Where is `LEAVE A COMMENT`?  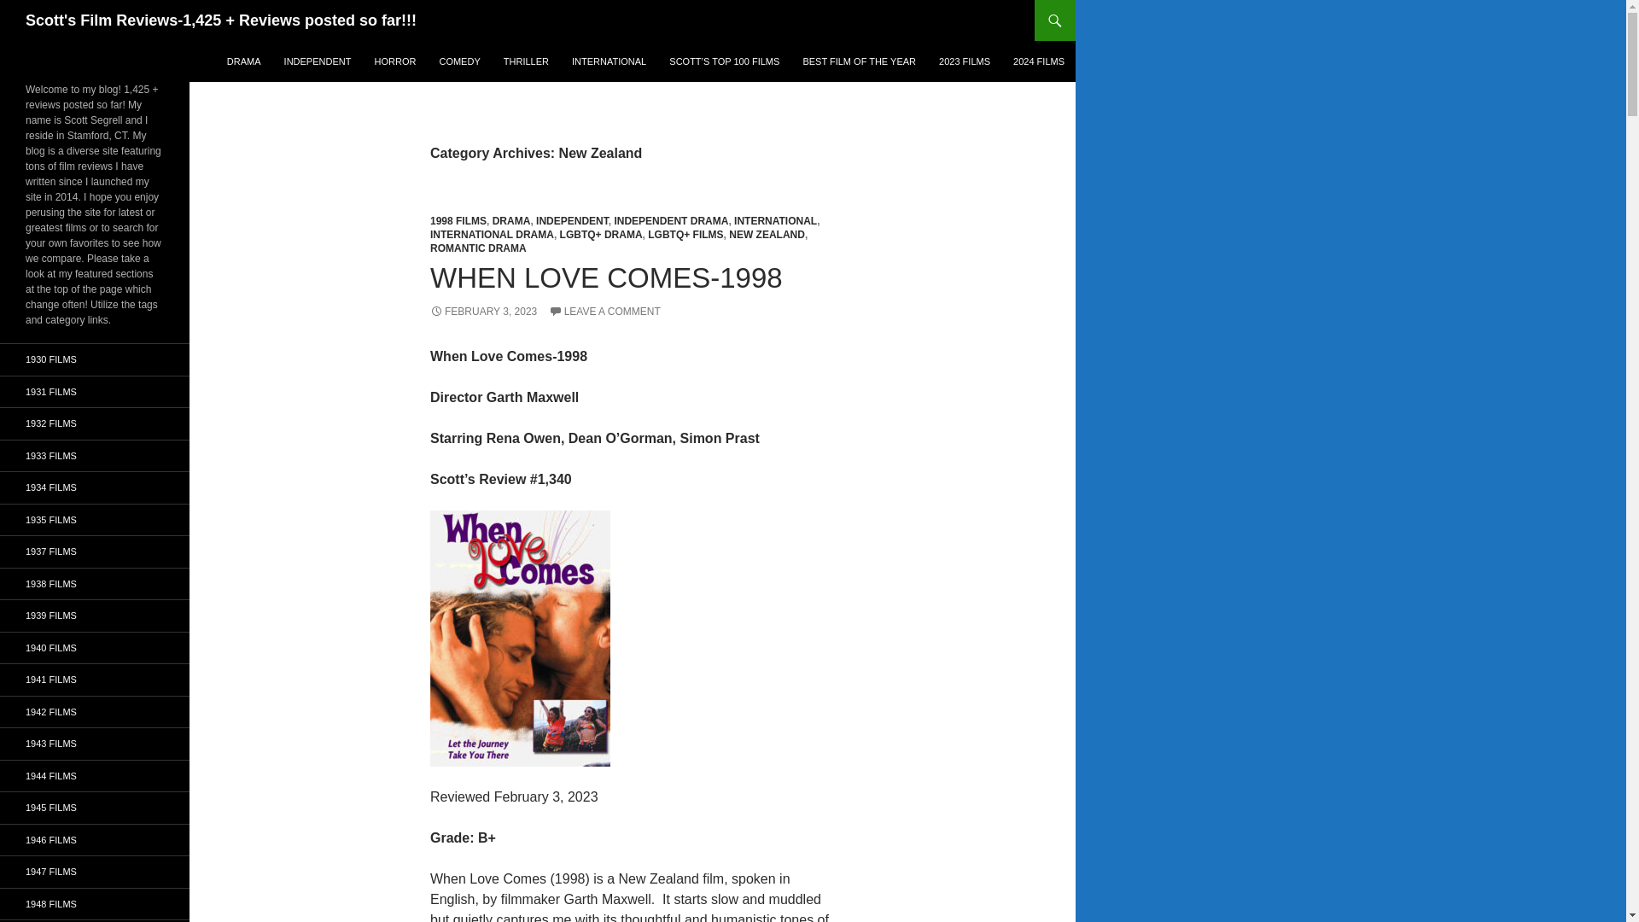 LEAVE A COMMENT is located at coordinates (604, 311).